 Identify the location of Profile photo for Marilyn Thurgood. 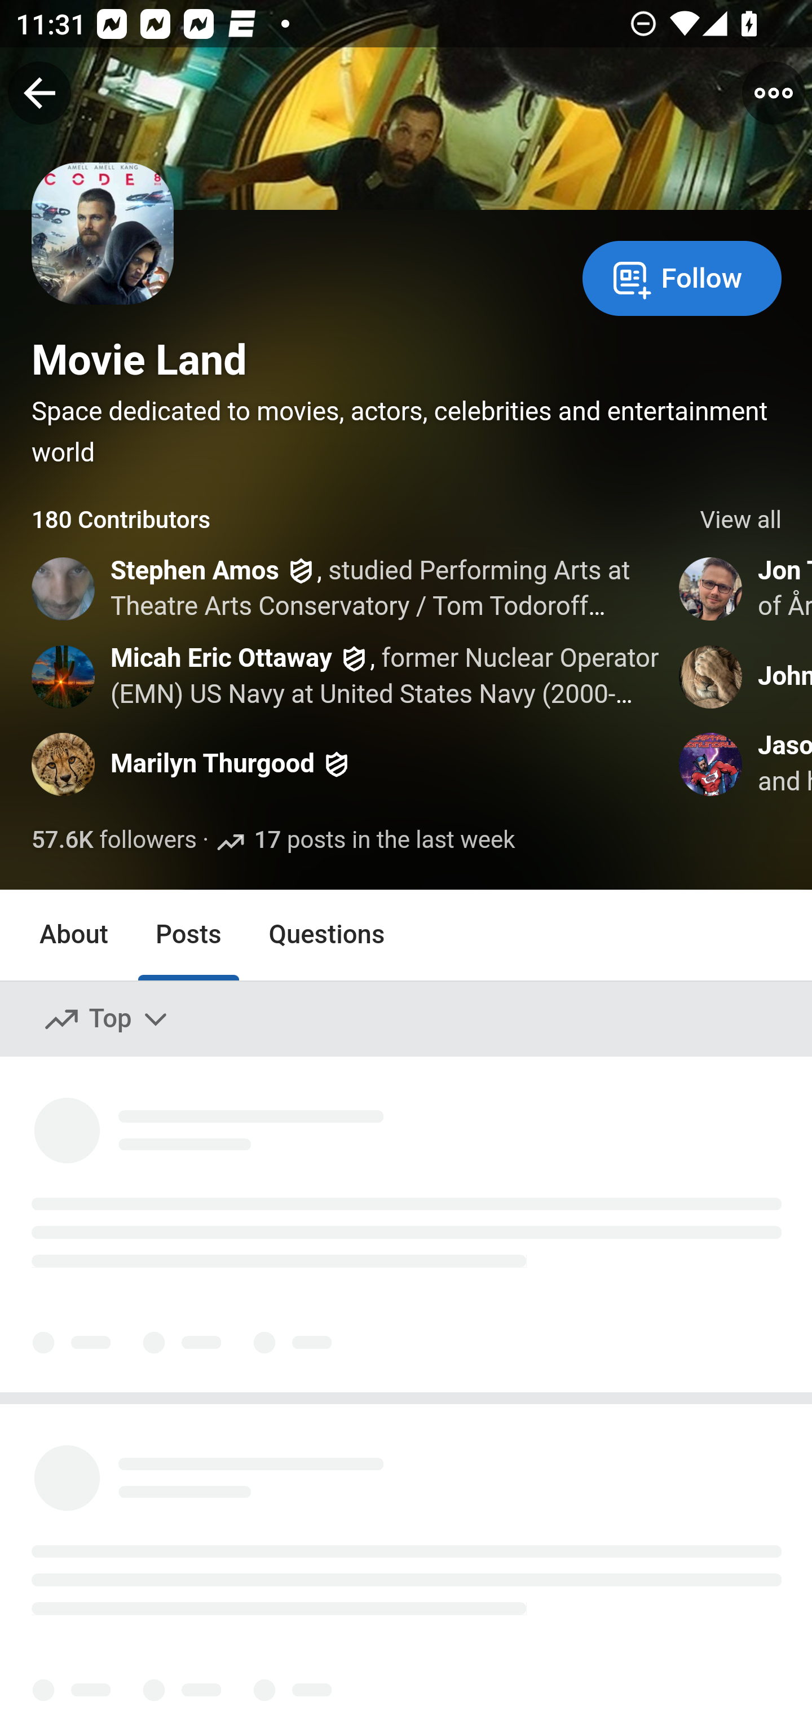
(64, 765).